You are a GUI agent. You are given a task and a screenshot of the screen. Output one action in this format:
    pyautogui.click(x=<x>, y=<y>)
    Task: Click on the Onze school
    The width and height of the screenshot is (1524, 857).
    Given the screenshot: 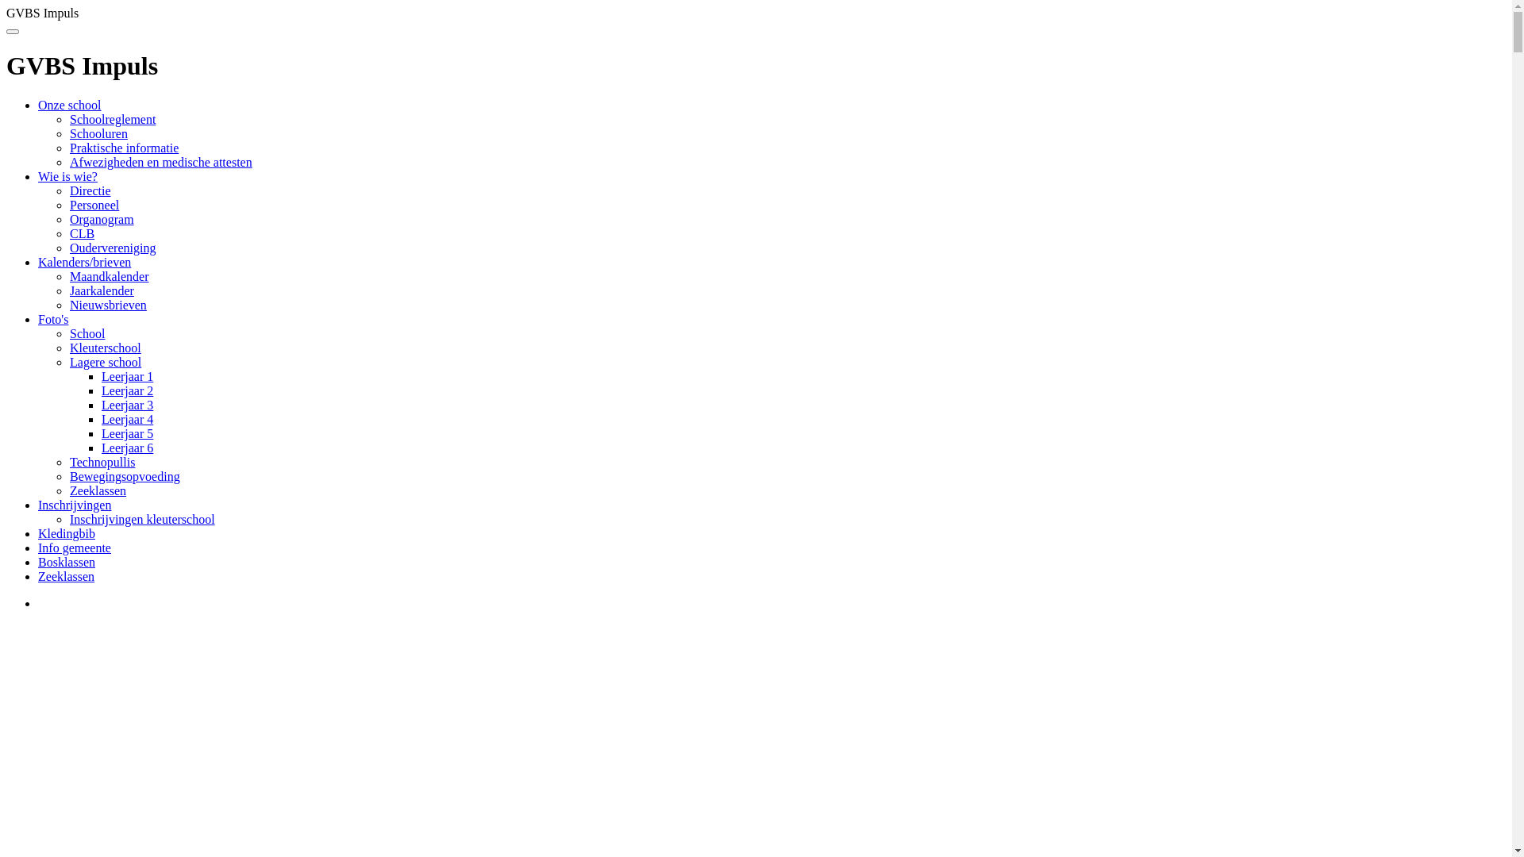 What is the action you would take?
    pyautogui.click(x=70, y=105)
    